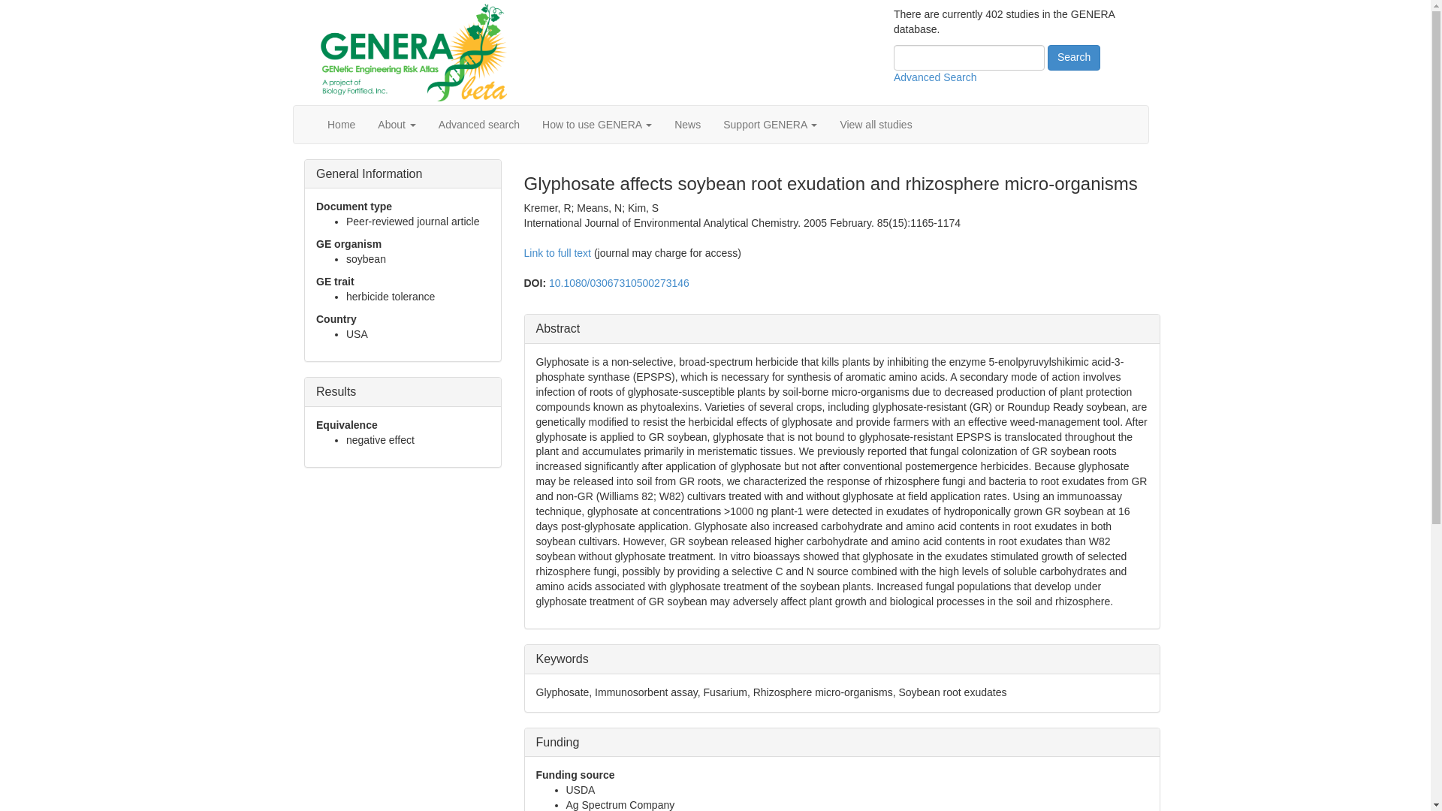  What do you see at coordinates (341, 125) in the screenshot?
I see `Home` at bounding box center [341, 125].